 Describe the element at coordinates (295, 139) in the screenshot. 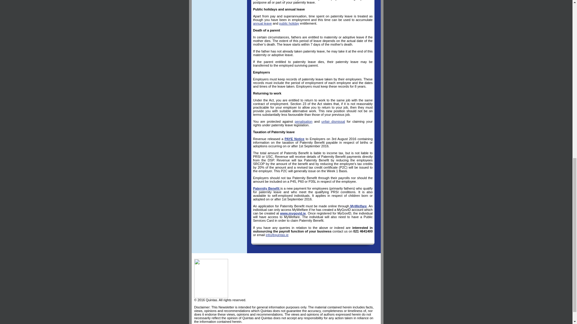

I see `PAYE Notice` at that location.